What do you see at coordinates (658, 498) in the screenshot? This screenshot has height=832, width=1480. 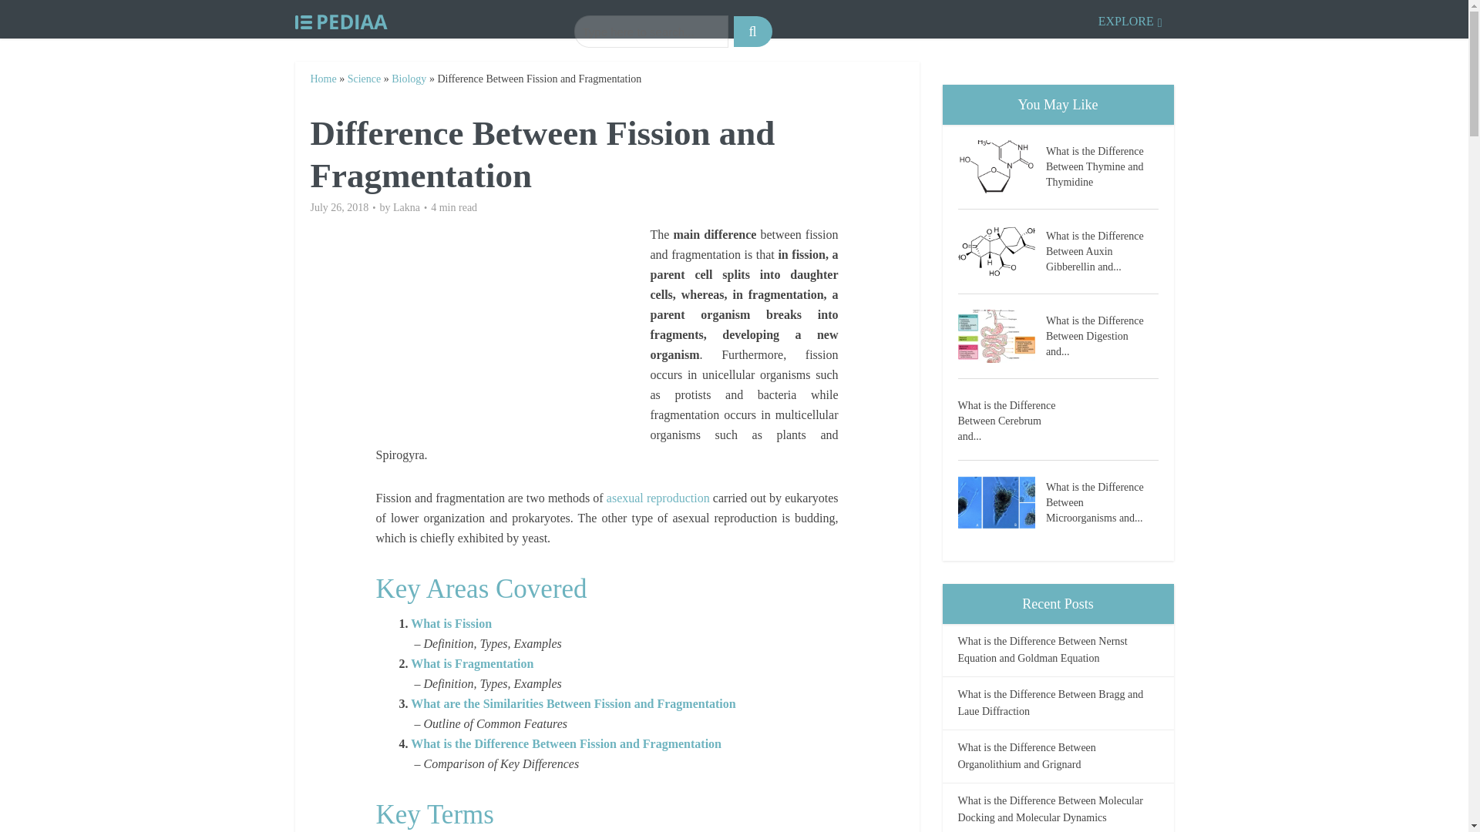 I see `asexual reproduction` at bounding box center [658, 498].